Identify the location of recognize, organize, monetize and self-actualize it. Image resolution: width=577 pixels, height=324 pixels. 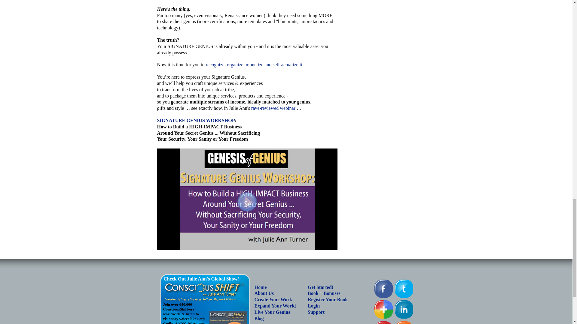
(254, 64).